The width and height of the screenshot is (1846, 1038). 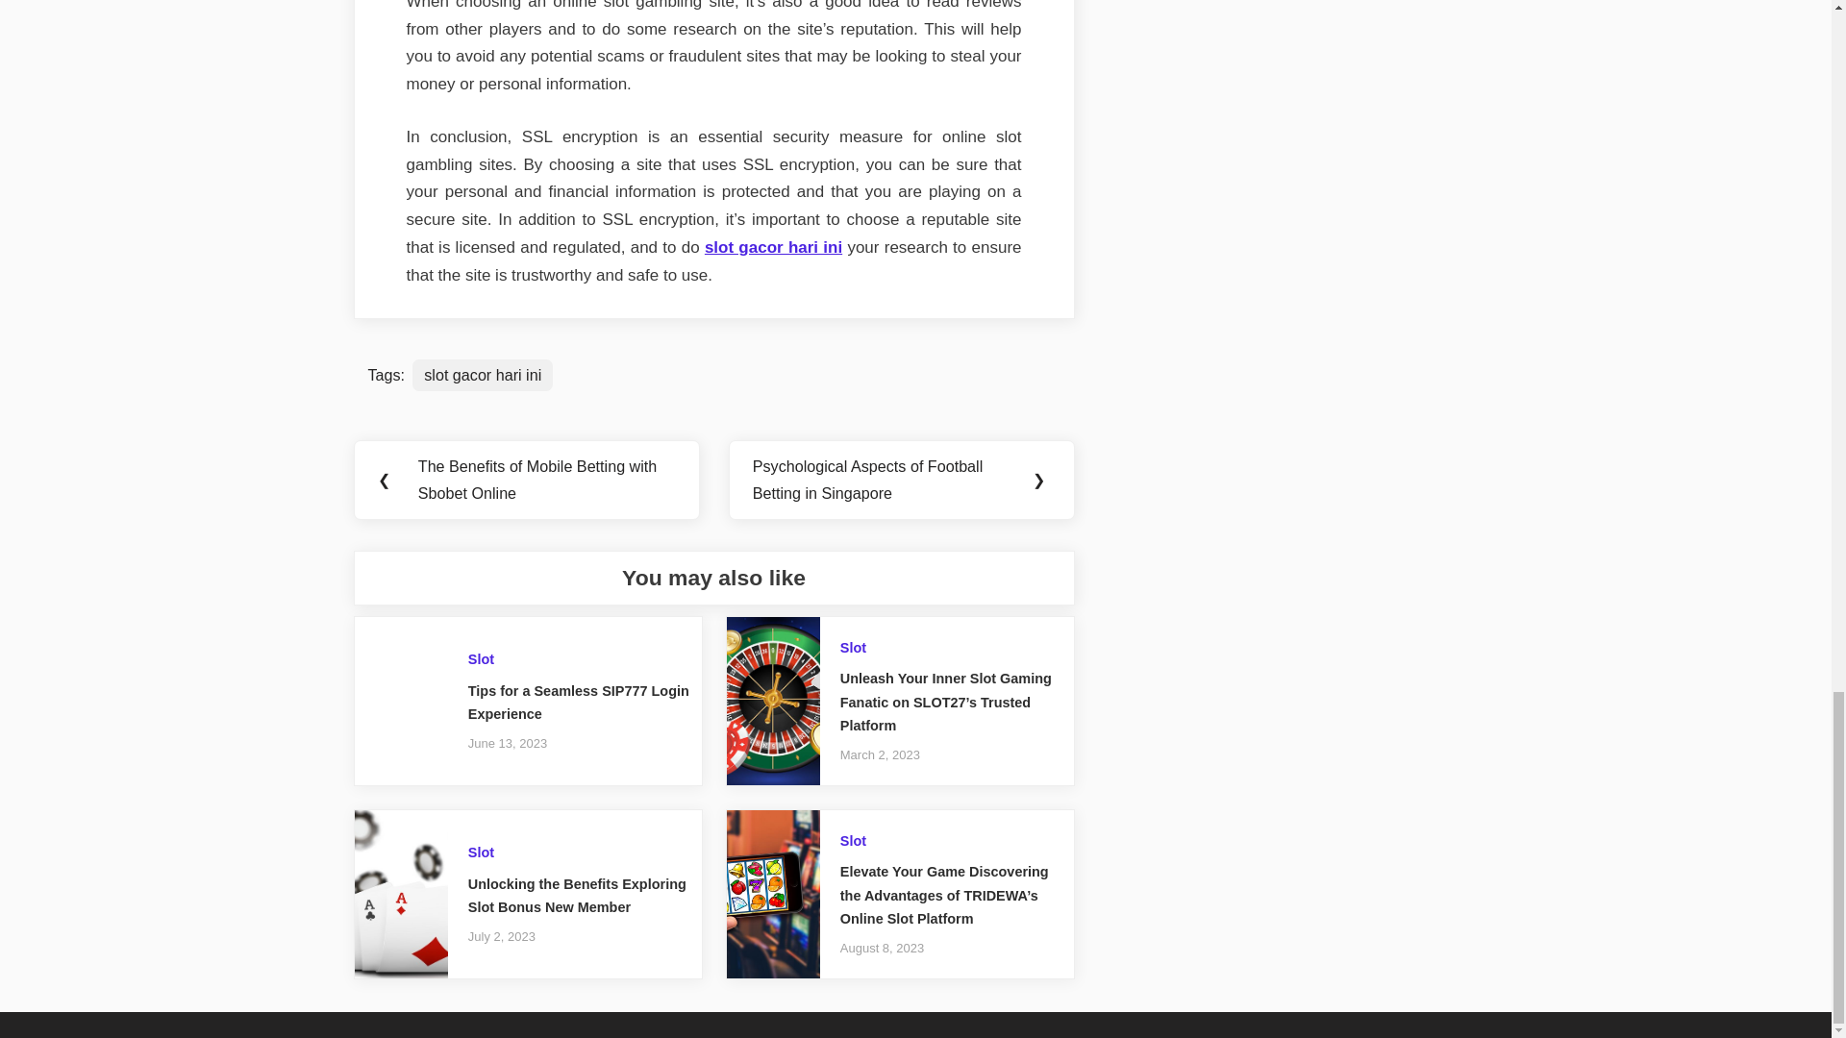 I want to click on Slot, so click(x=481, y=659).